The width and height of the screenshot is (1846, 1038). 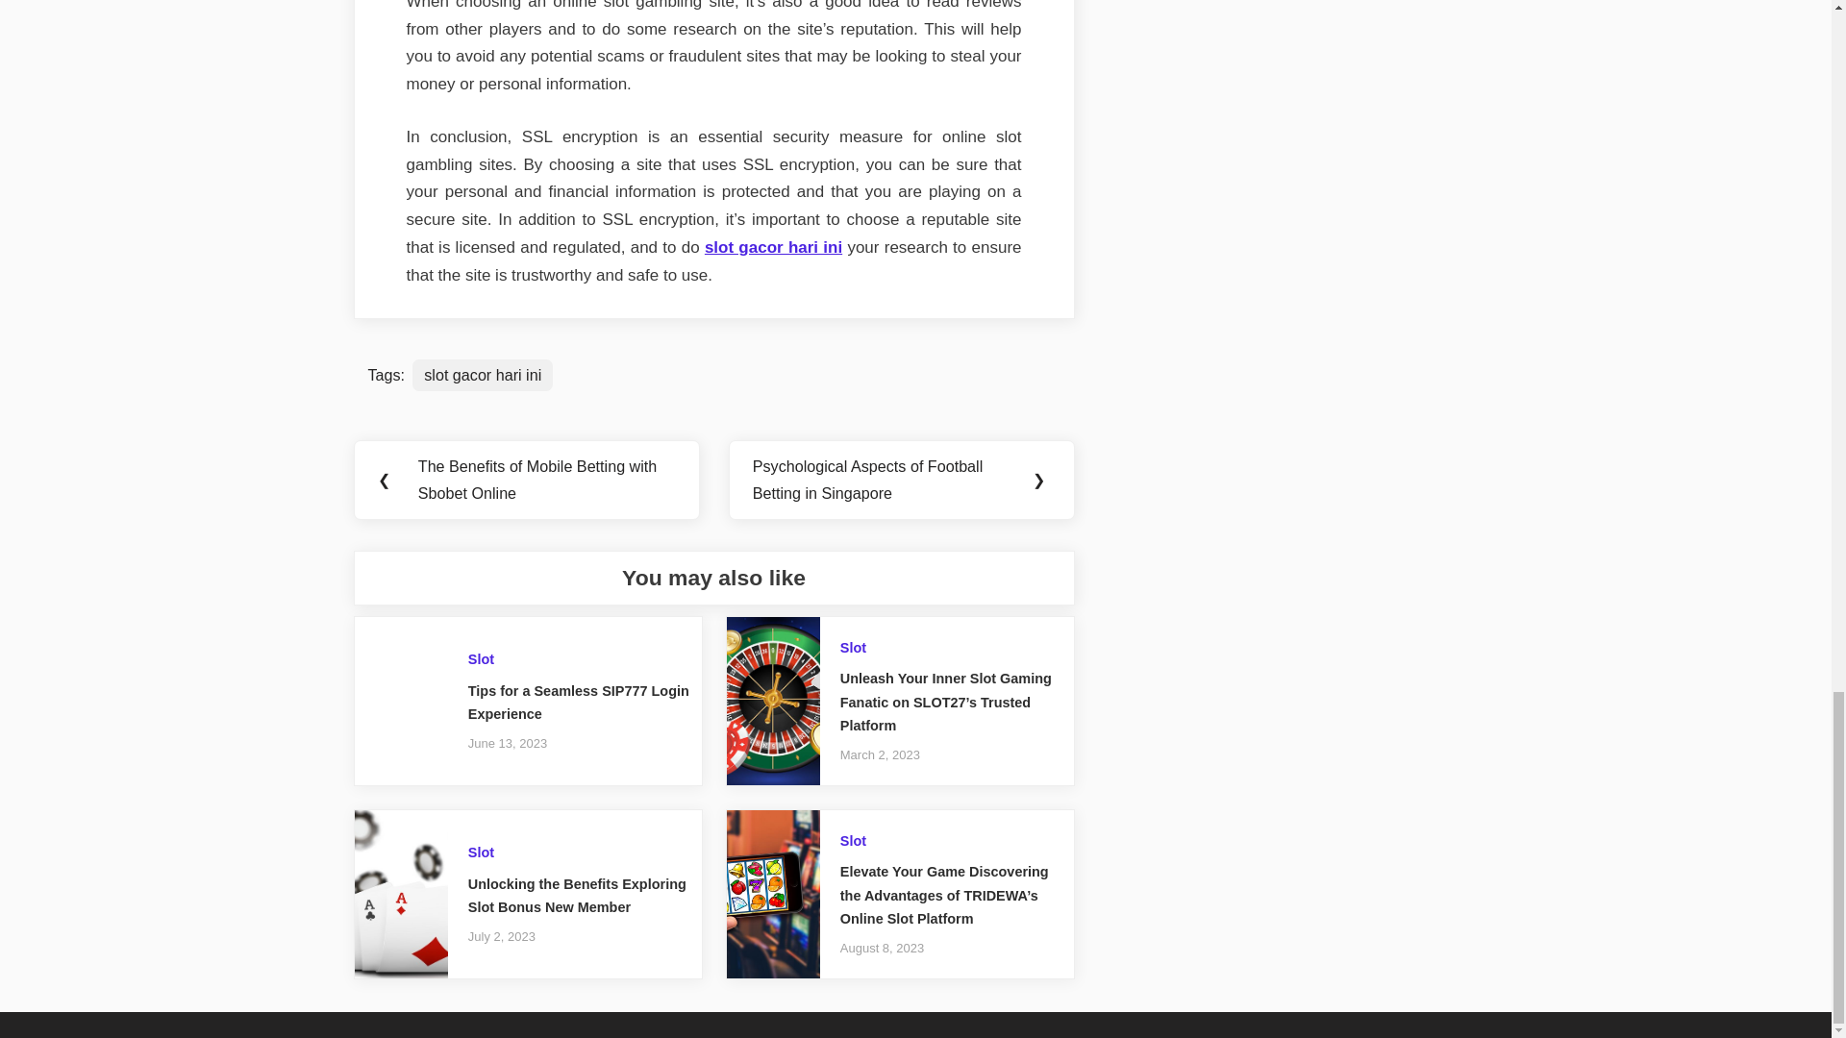 I want to click on Slot, so click(x=481, y=659).